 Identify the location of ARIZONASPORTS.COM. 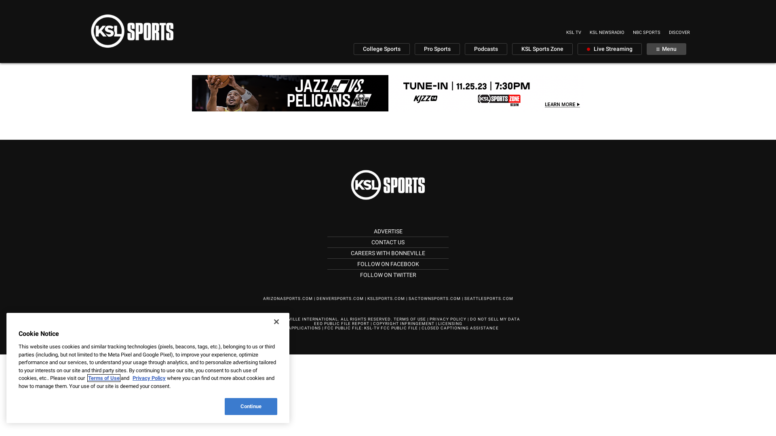
(288, 299).